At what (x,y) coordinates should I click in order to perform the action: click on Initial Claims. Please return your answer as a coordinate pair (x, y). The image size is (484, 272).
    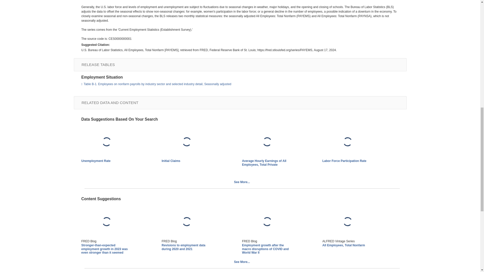
    Looking at the image, I should click on (187, 142).